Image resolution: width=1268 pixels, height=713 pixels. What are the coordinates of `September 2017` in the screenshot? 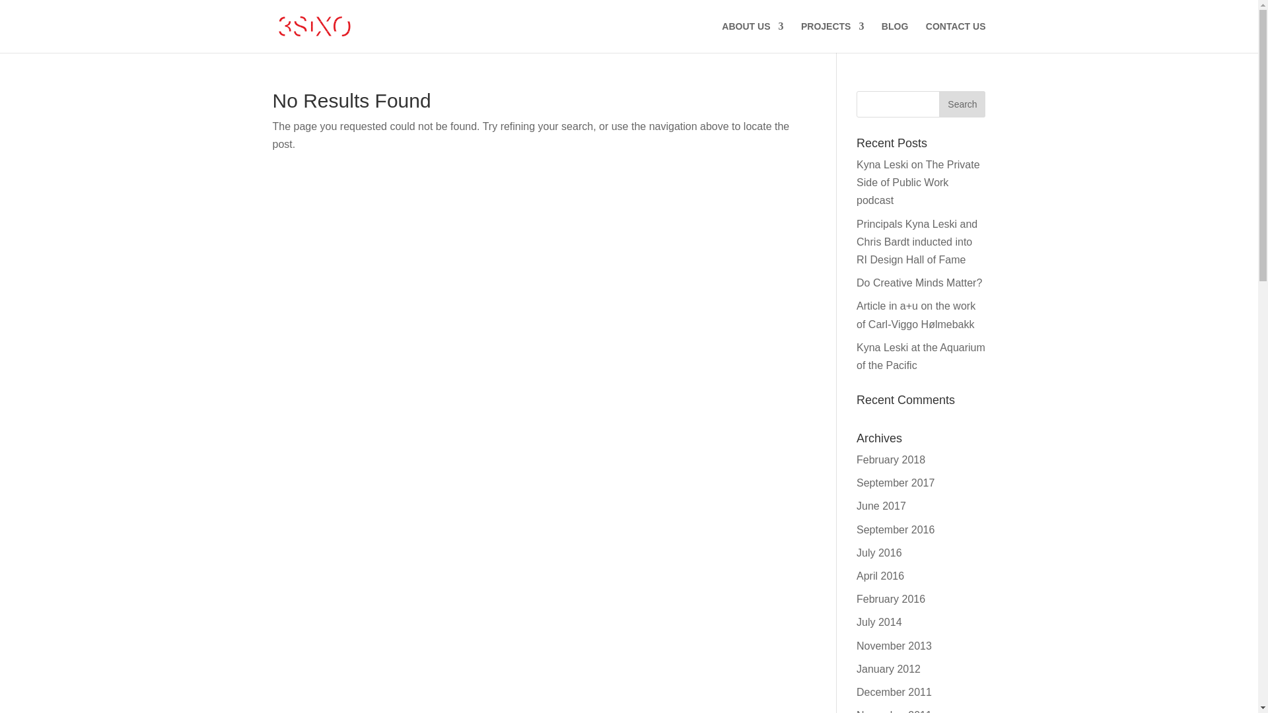 It's located at (896, 483).